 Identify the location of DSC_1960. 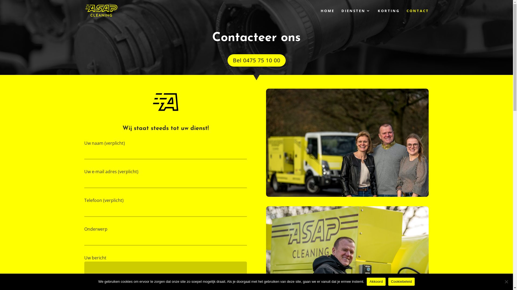
(347, 143).